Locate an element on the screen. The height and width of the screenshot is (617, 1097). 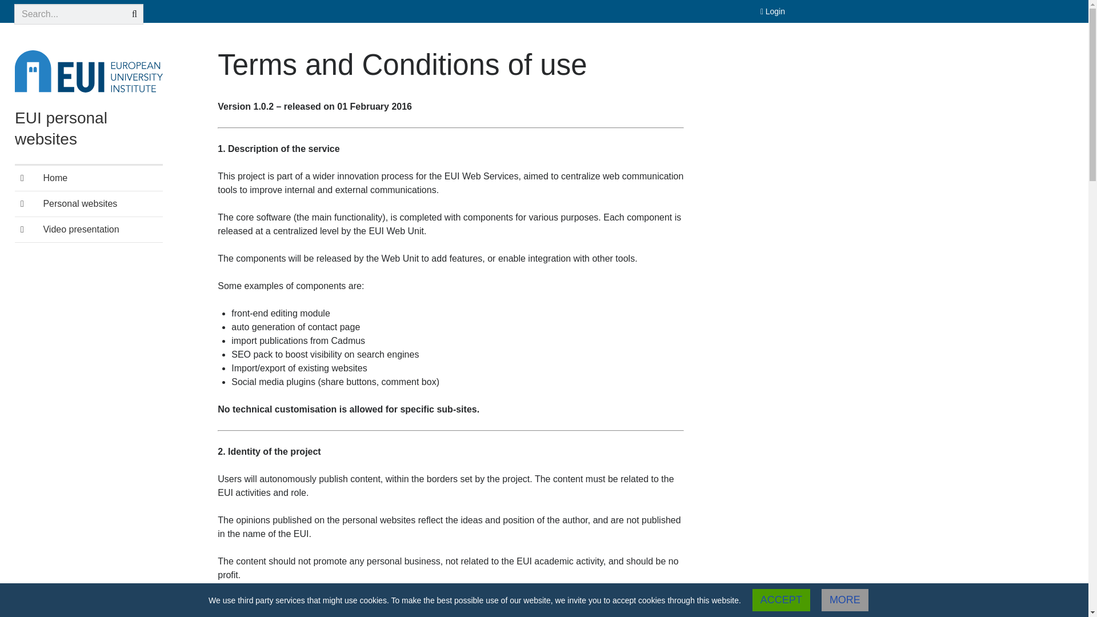
EUI Logo is located at coordinates (89, 71).